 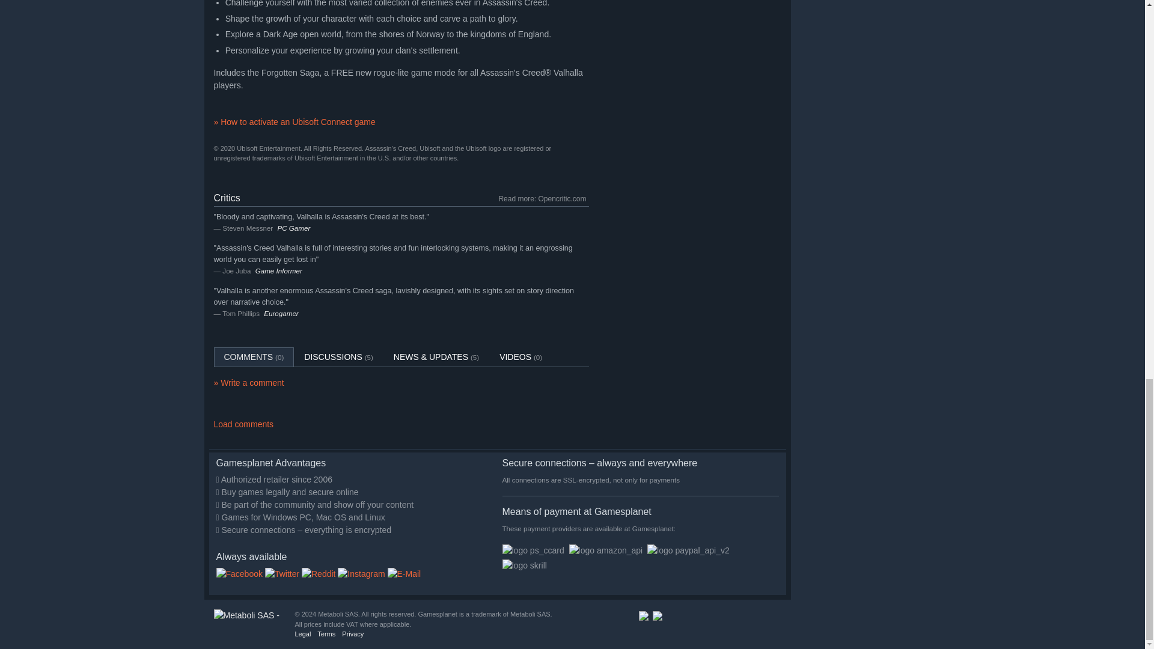 What do you see at coordinates (281, 314) in the screenshot?
I see `Eurogamer` at bounding box center [281, 314].